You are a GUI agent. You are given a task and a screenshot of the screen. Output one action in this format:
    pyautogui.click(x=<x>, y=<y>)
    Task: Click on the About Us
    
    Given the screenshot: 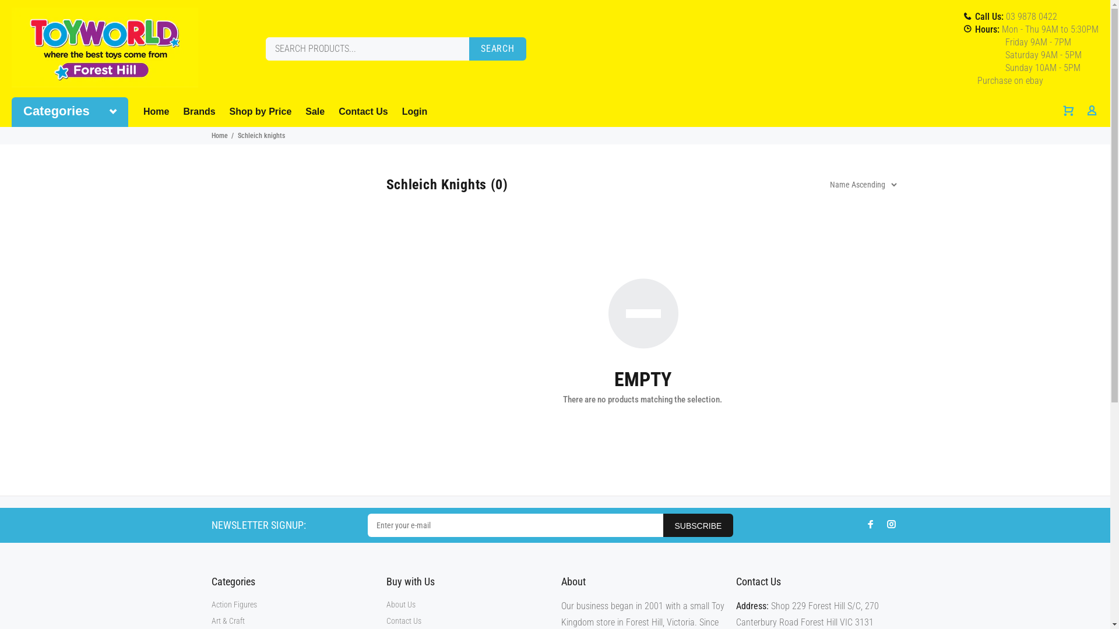 What is the action you would take?
    pyautogui.click(x=400, y=605)
    